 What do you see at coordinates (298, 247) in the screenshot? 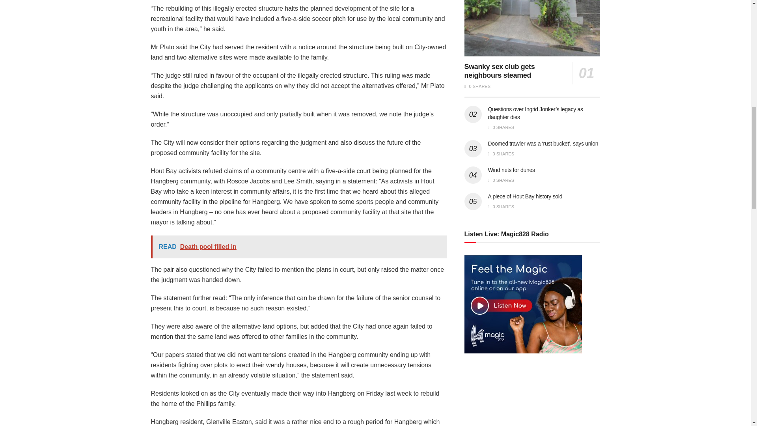
I see `READ  Death pool filled in` at bounding box center [298, 247].